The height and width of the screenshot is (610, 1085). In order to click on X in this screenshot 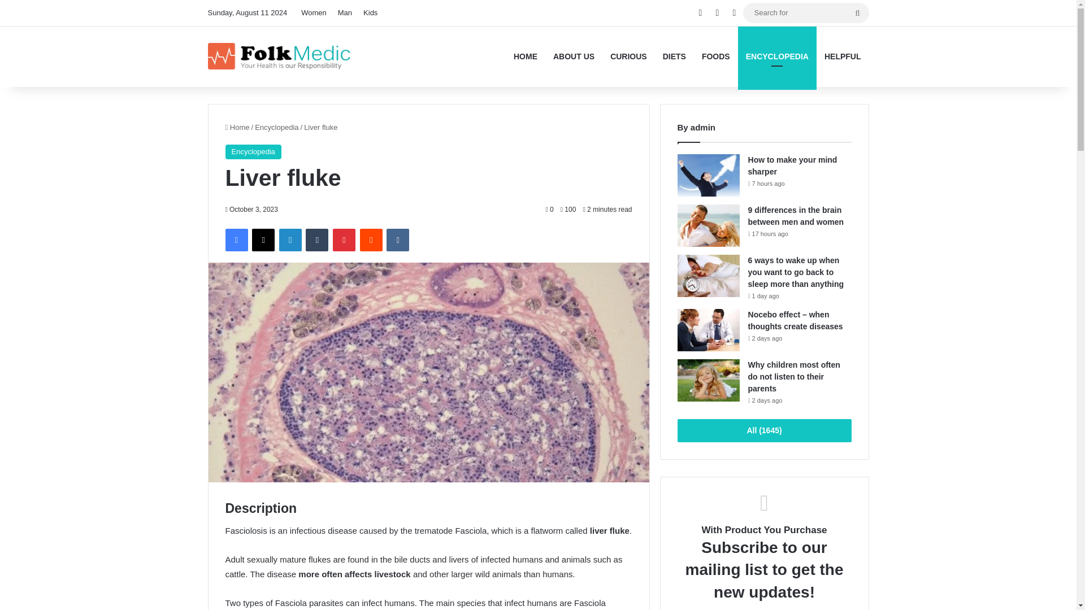, I will do `click(263, 239)`.